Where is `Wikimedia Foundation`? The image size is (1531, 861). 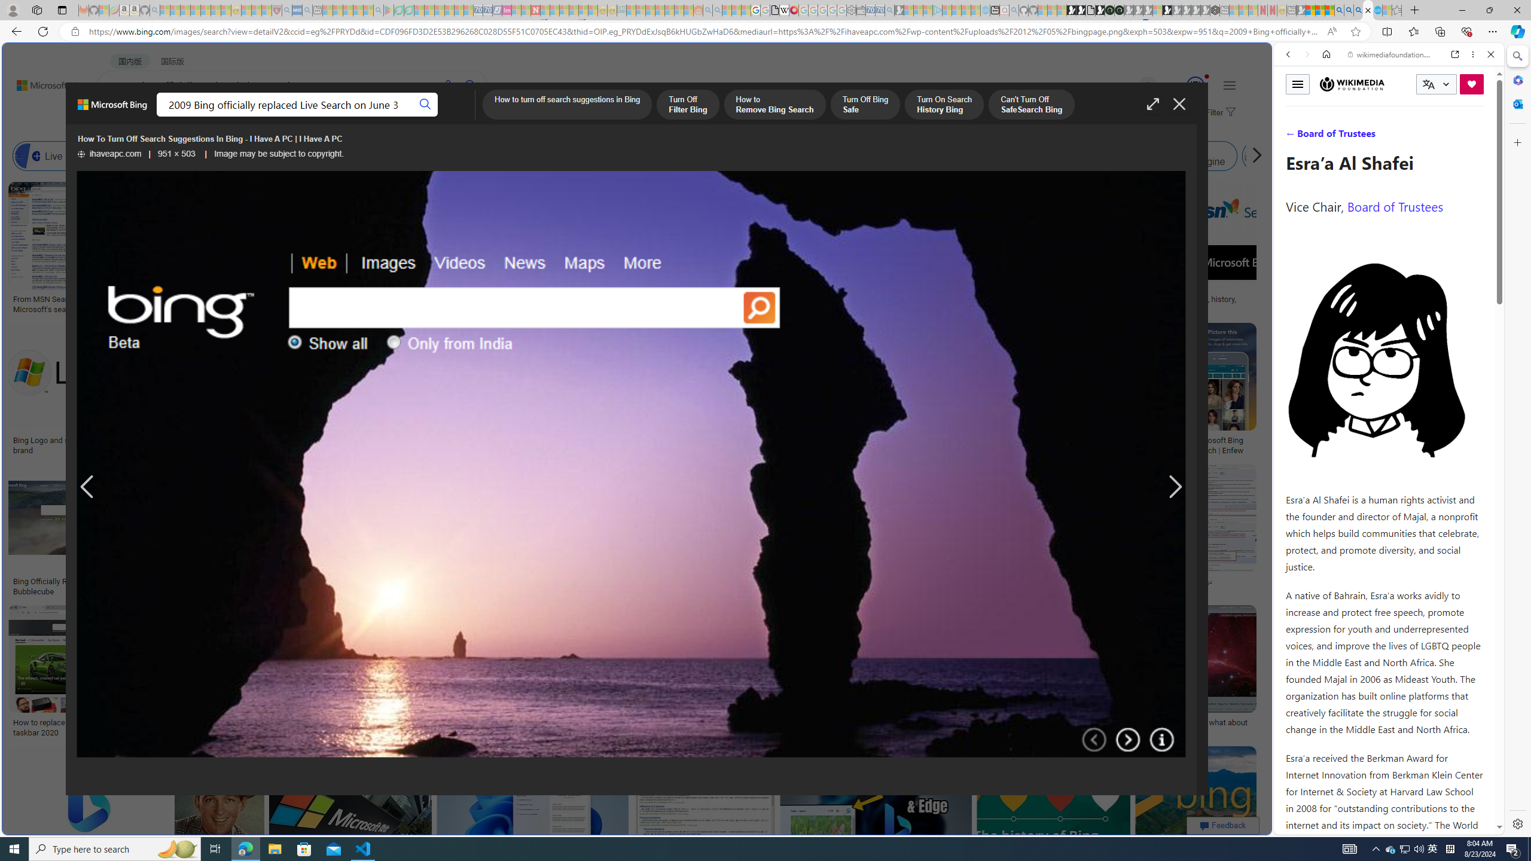
Wikimedia Foundation is located at coordinates (1352, 84).